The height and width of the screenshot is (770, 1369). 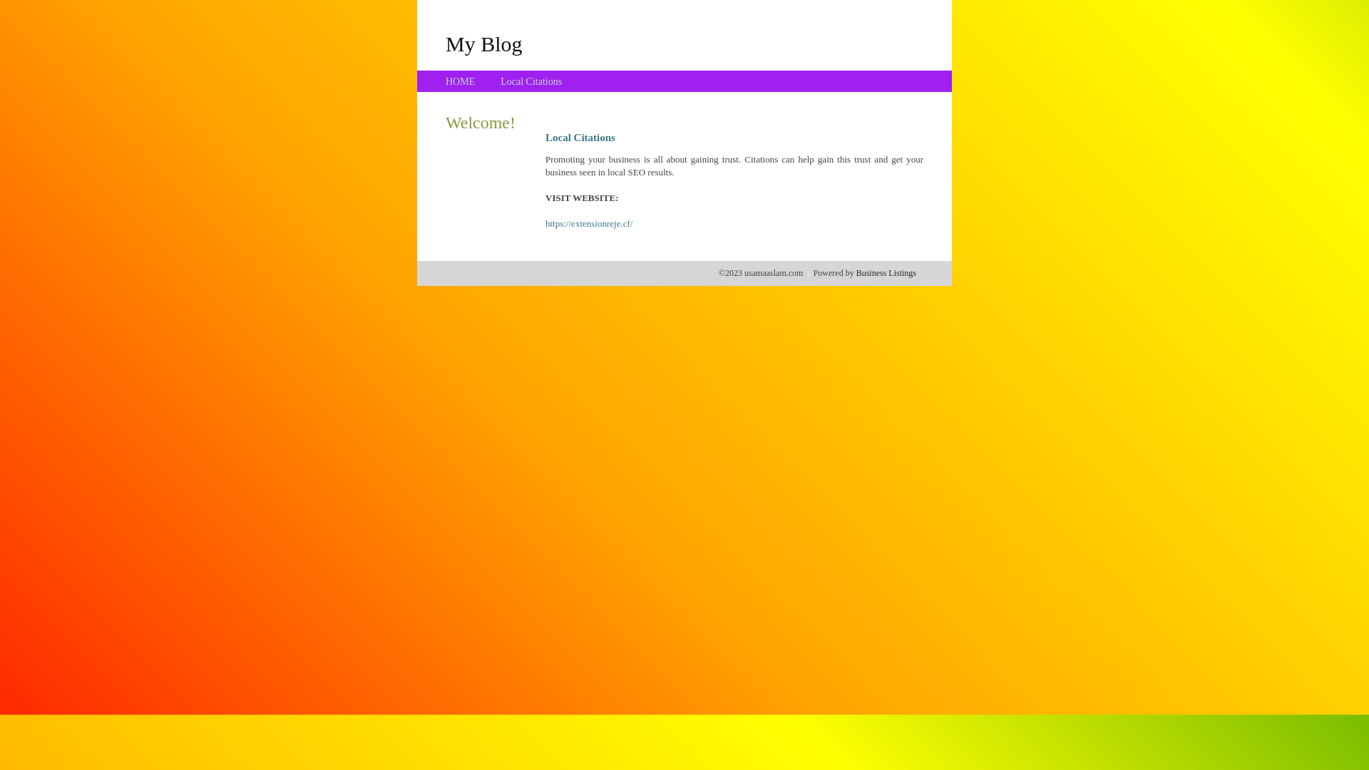 I want to click on Local Citations, so click(x=531, y=81).